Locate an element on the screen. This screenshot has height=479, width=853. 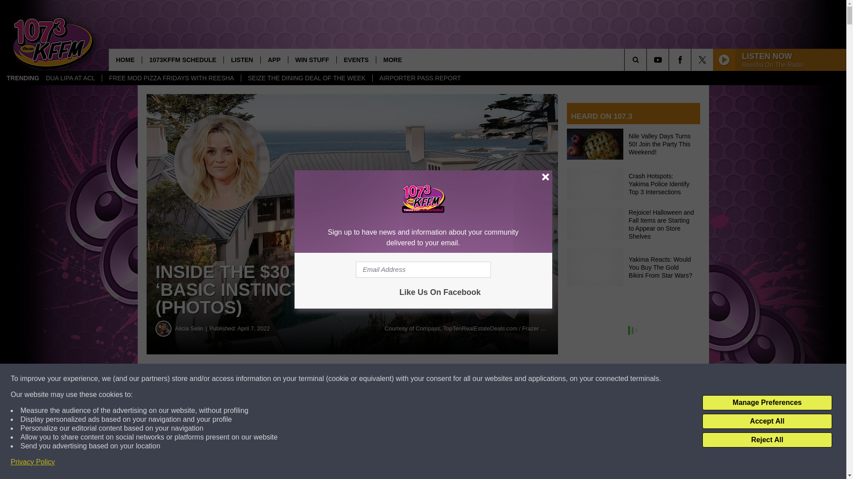
AIRPORTER PASS REPORT is located at coordinates (419, 78).